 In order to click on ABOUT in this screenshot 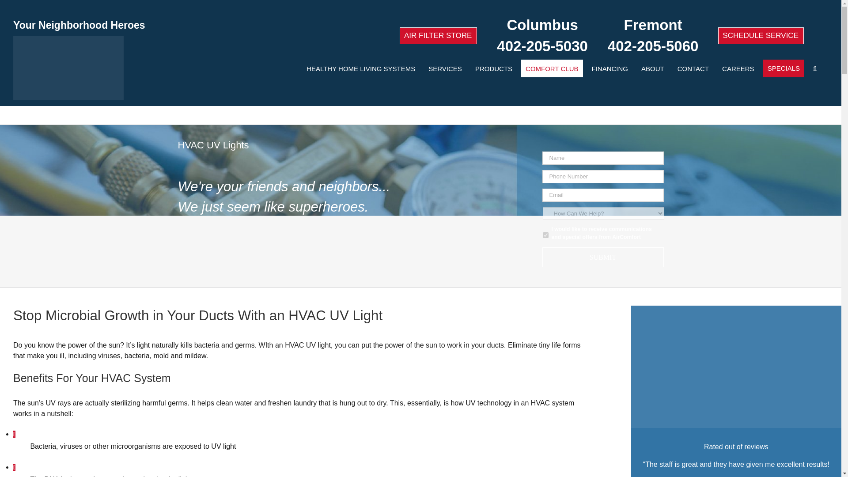, I will do `click(653, 68)`.